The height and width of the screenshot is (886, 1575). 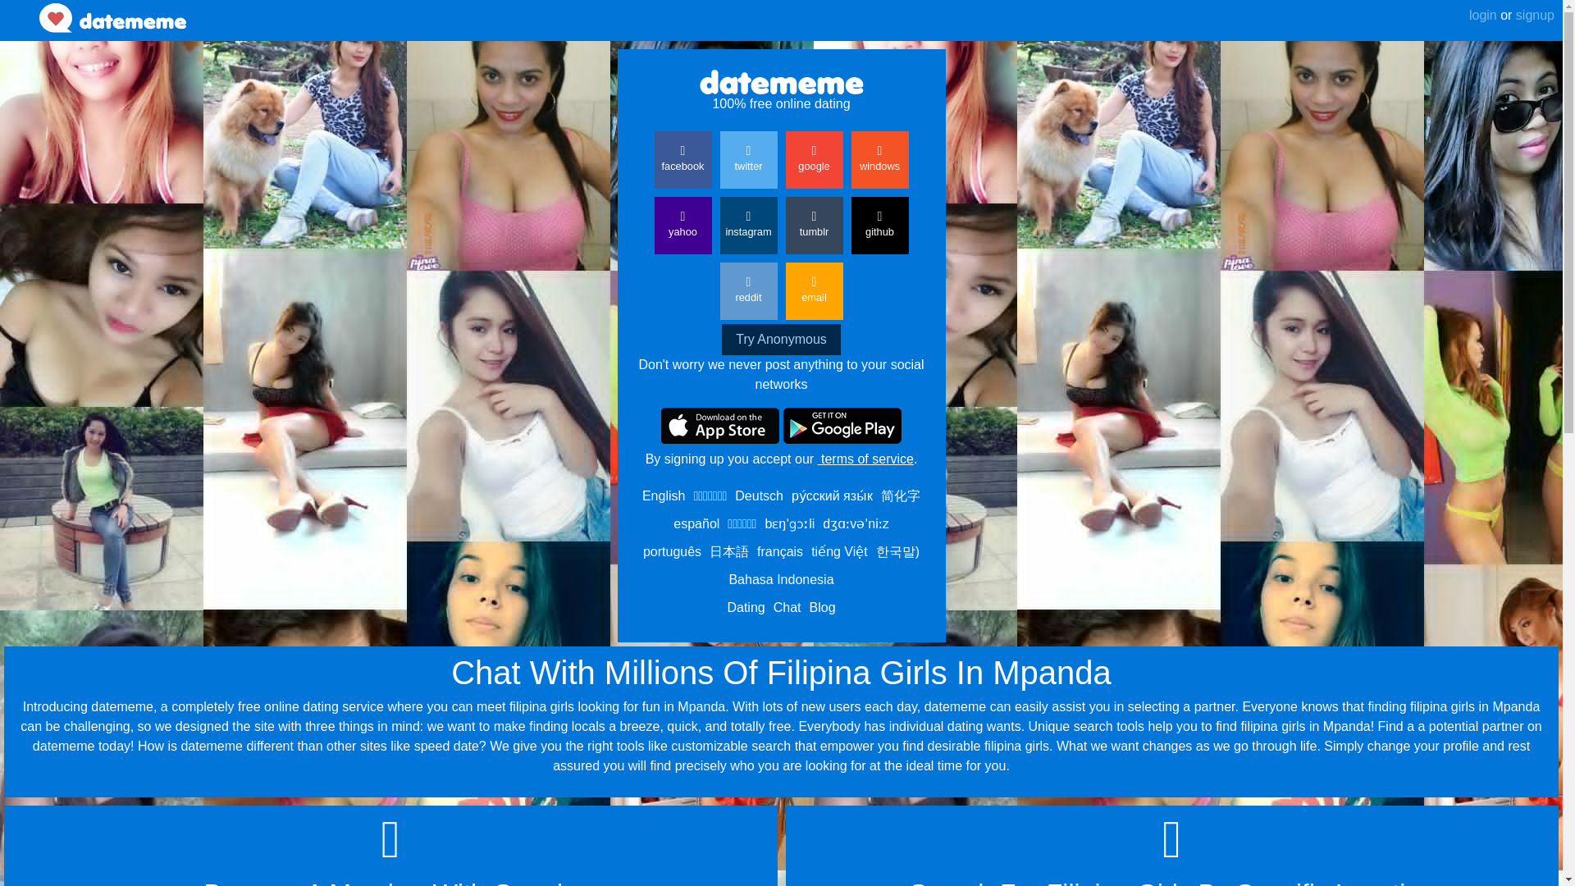 I want to click on facebook, so click(x=682, y=159).